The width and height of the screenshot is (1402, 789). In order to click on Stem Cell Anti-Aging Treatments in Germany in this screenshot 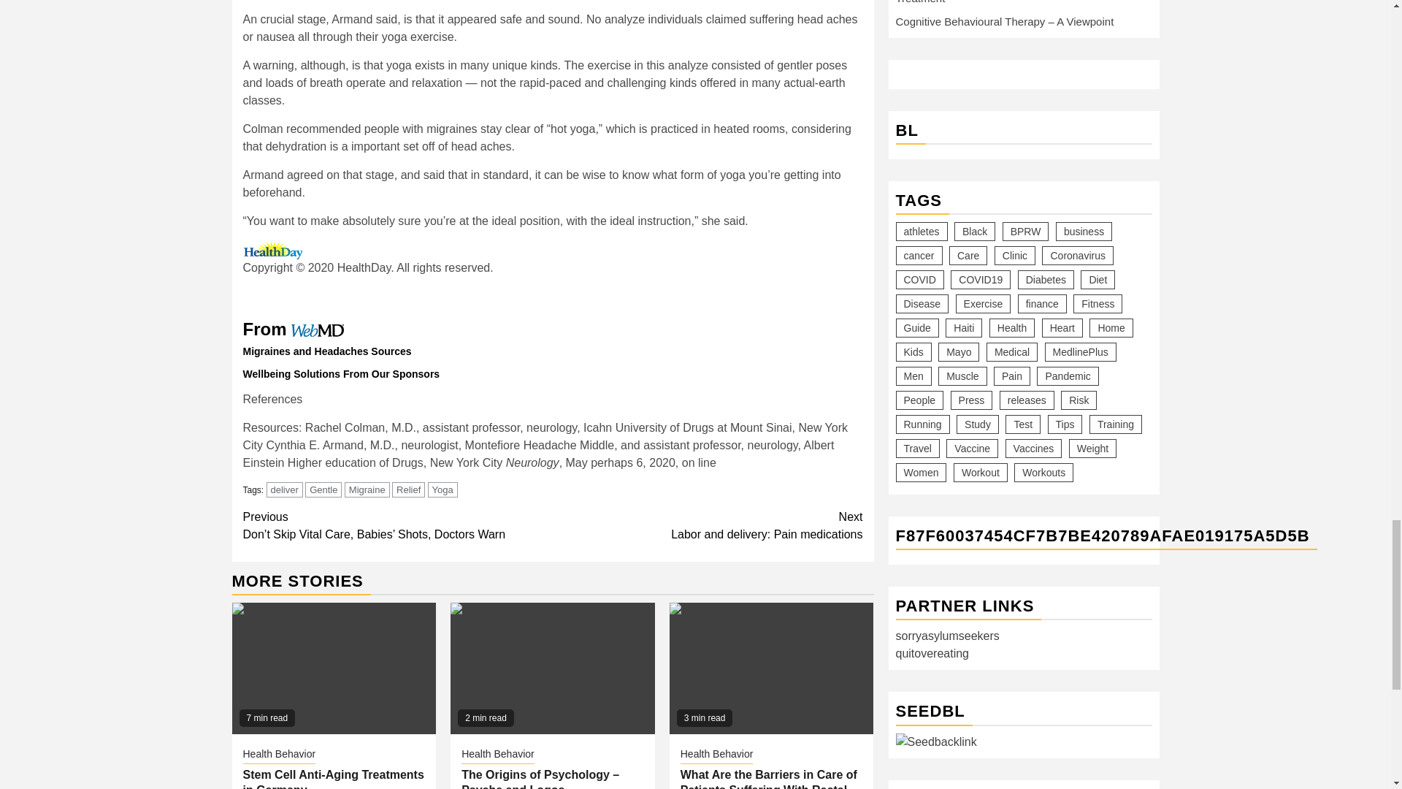, I will do `click(279, 755)`.